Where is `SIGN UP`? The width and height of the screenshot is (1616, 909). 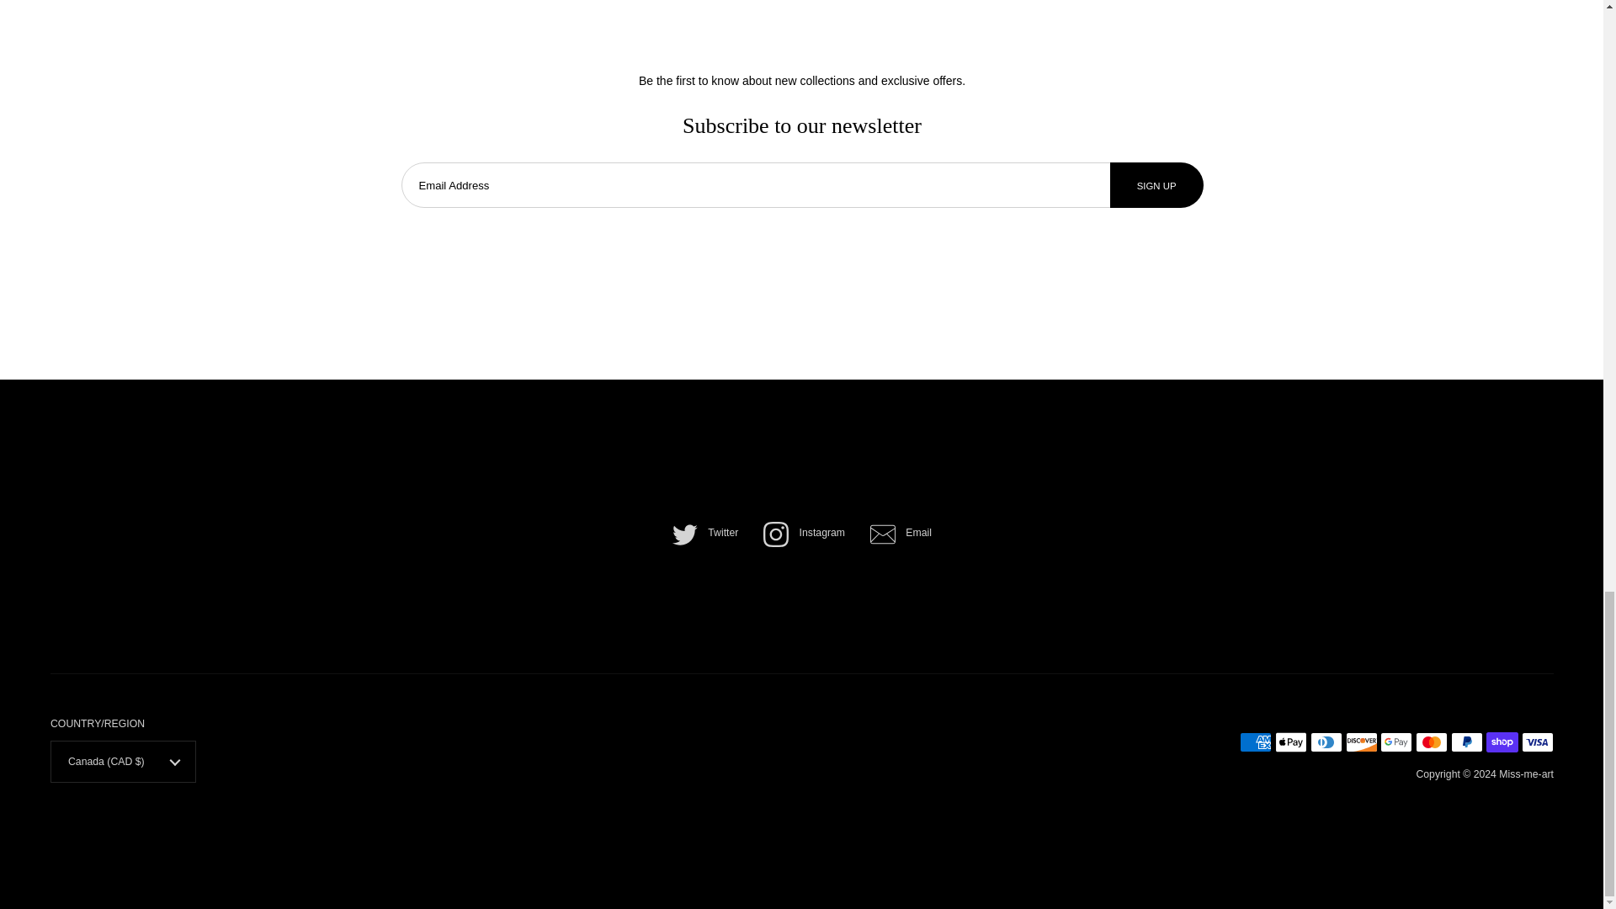
SIGN UP is located at coordinates (1156, 185).